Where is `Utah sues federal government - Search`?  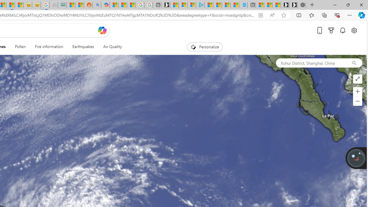
Utah sues federal government - Search is located at coordinates (97, 5).